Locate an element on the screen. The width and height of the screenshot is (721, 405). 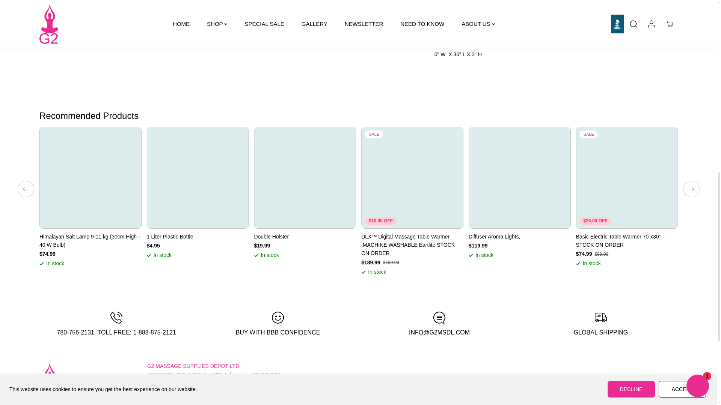
Double Holster is located at coordinates (305, 236).